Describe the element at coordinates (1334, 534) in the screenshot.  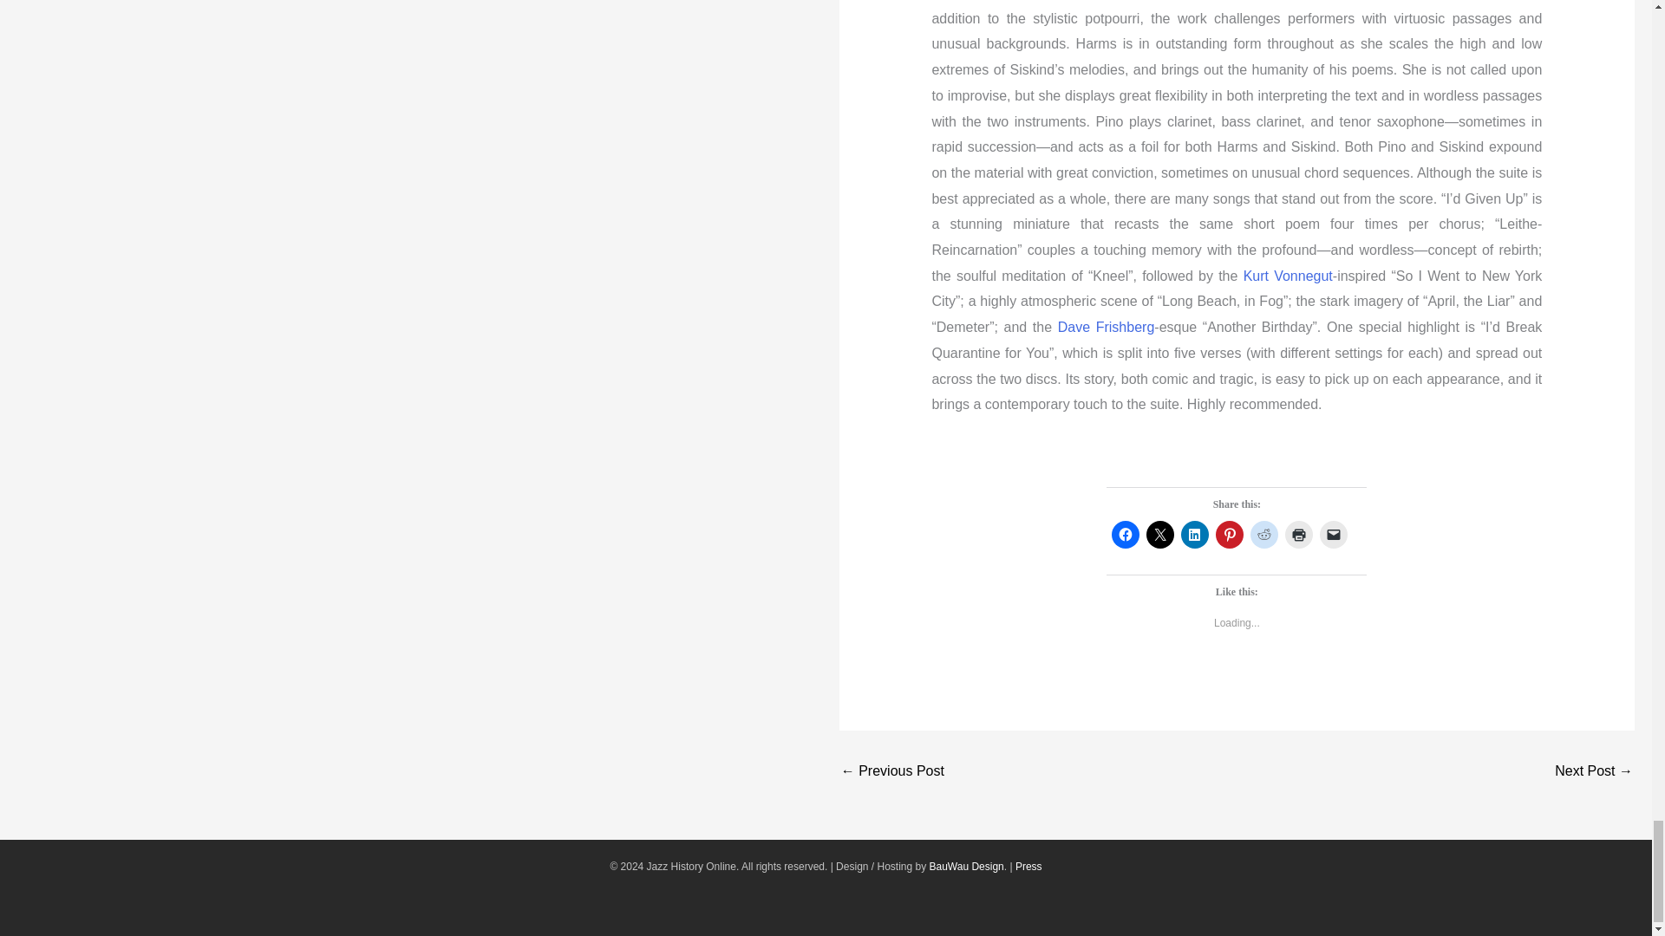
I see `Click to email a link to a friend` at that location.